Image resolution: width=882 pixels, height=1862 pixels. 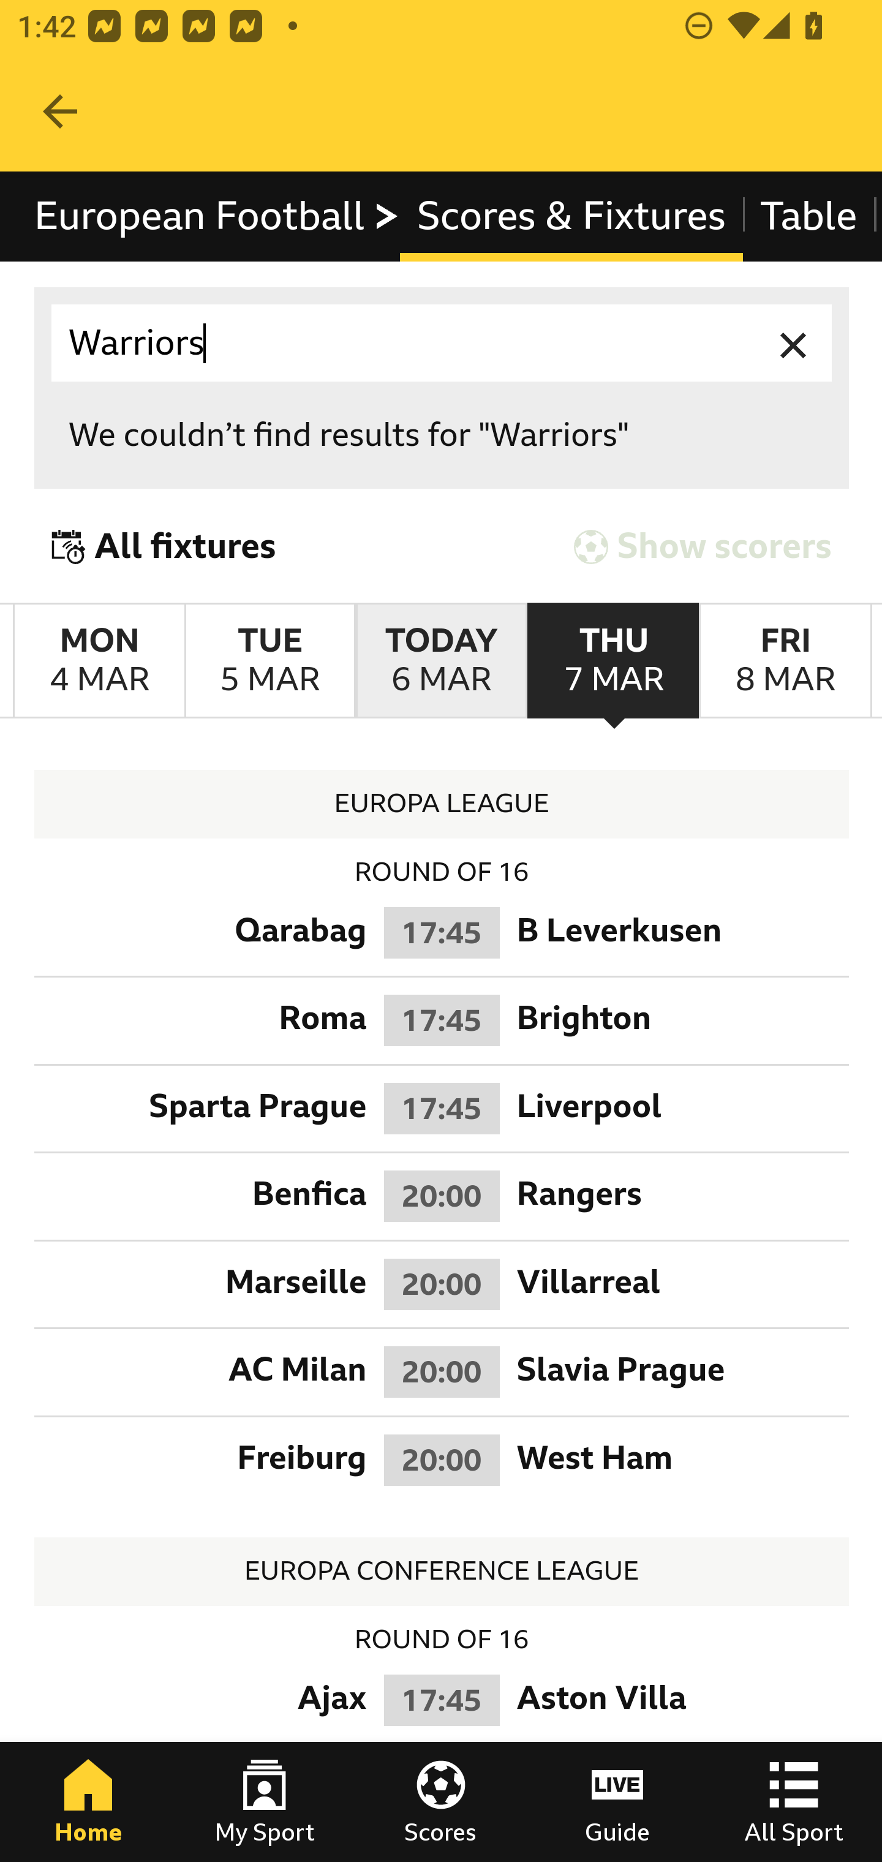 What do you see at coordinates (217, 216) in the screenshot?
I see `European Football ` at bounding box center [217, 216].